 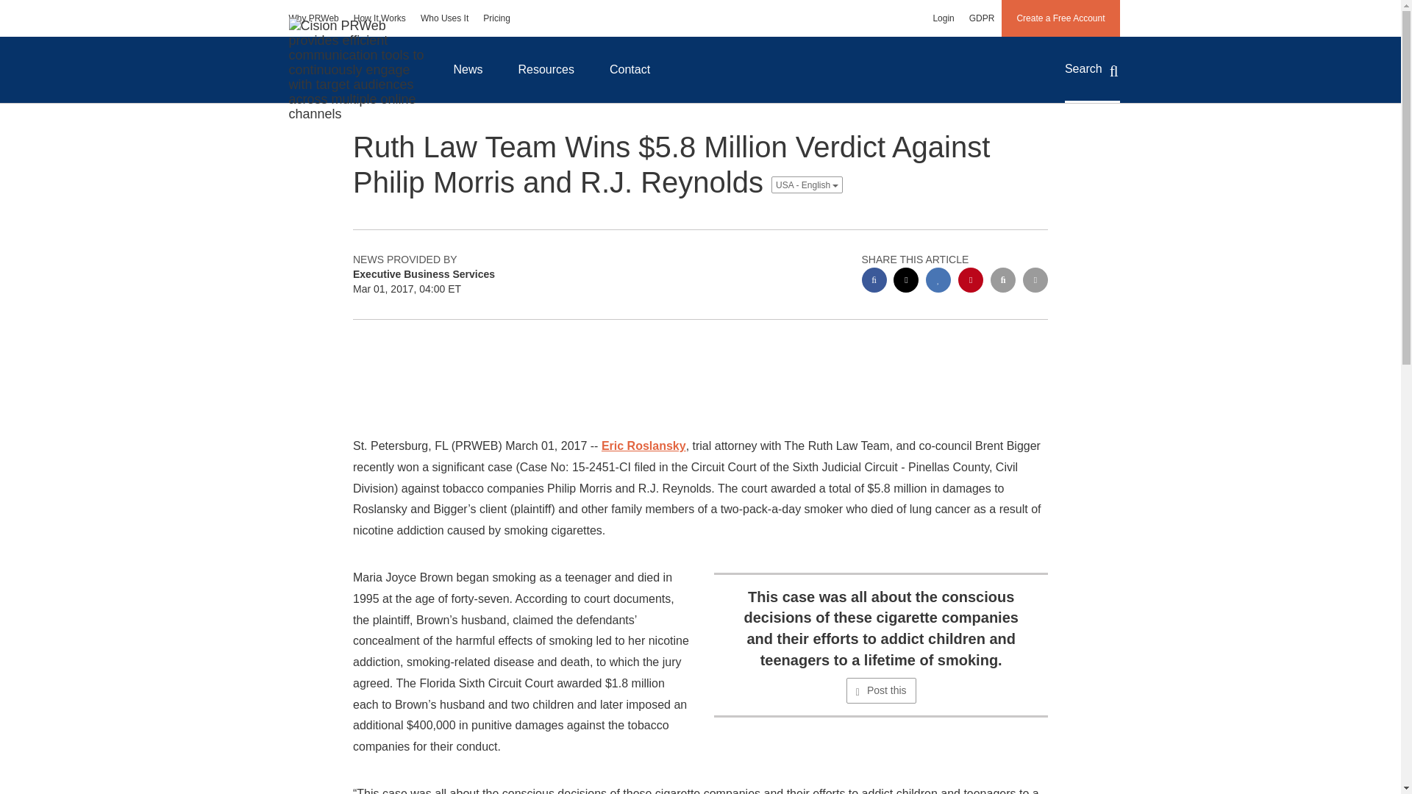 I want to click on How It Works, so click(x=379, y=18).